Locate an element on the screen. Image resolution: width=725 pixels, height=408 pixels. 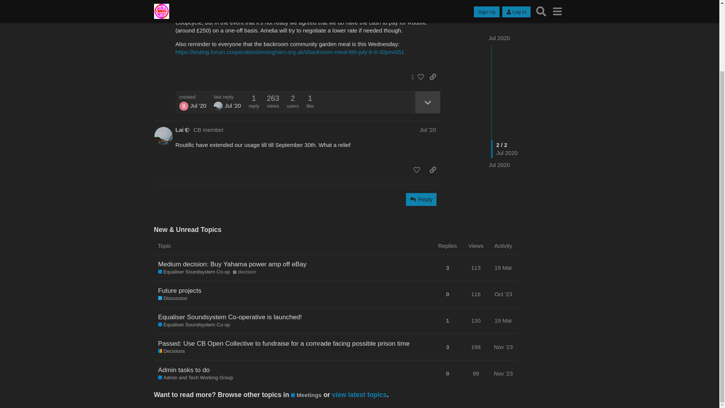
1 person liked this post is located at coordinates (415, 77).